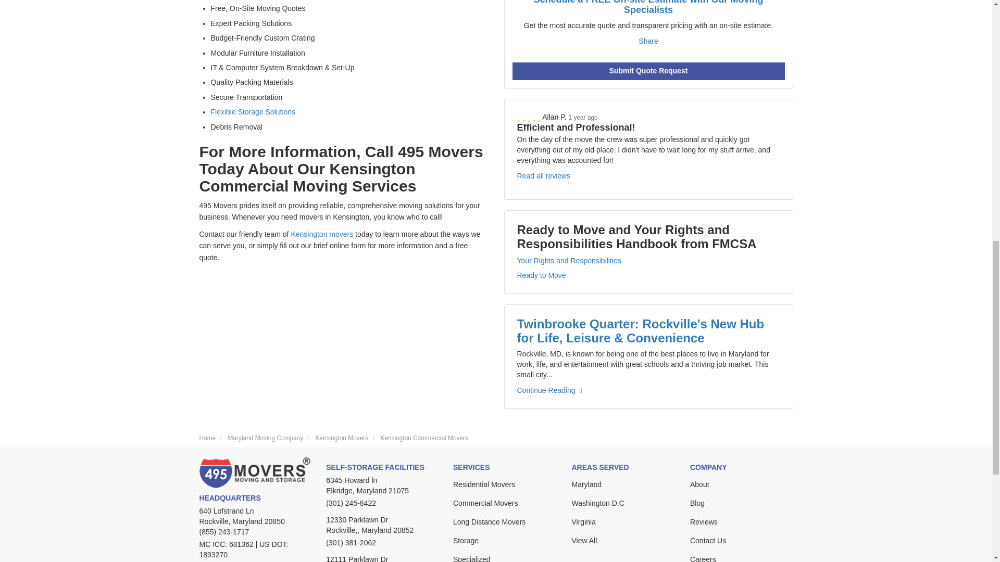 The width and height of the screenshot is (1000, 562). Describe the element at coordinates (529, 117) in the screenshot. I see `5 Stars` at that location.